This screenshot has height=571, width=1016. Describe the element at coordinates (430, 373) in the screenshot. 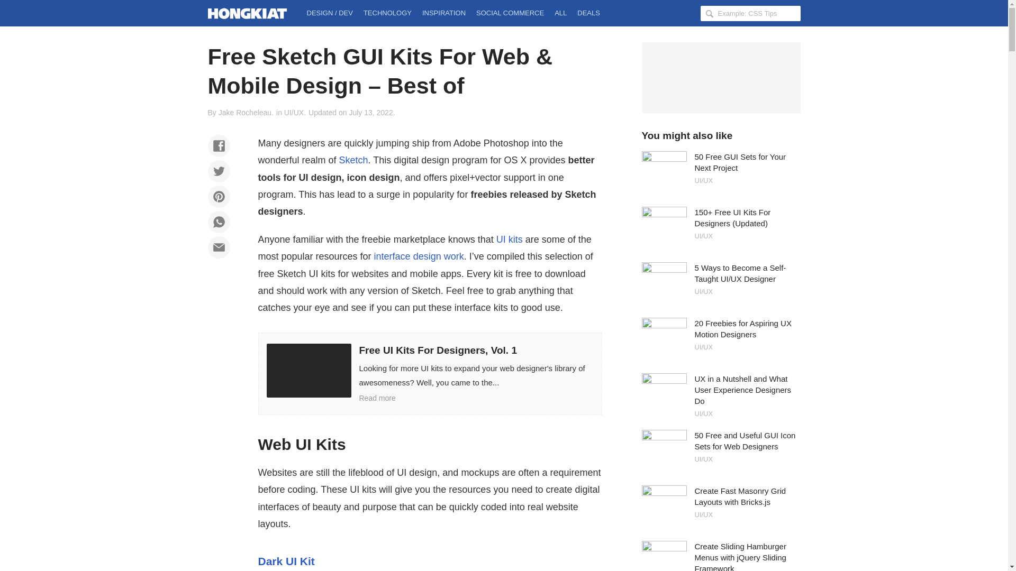

I see `Read More: Free UI Kits For Designers, Vol. 1` at that location.